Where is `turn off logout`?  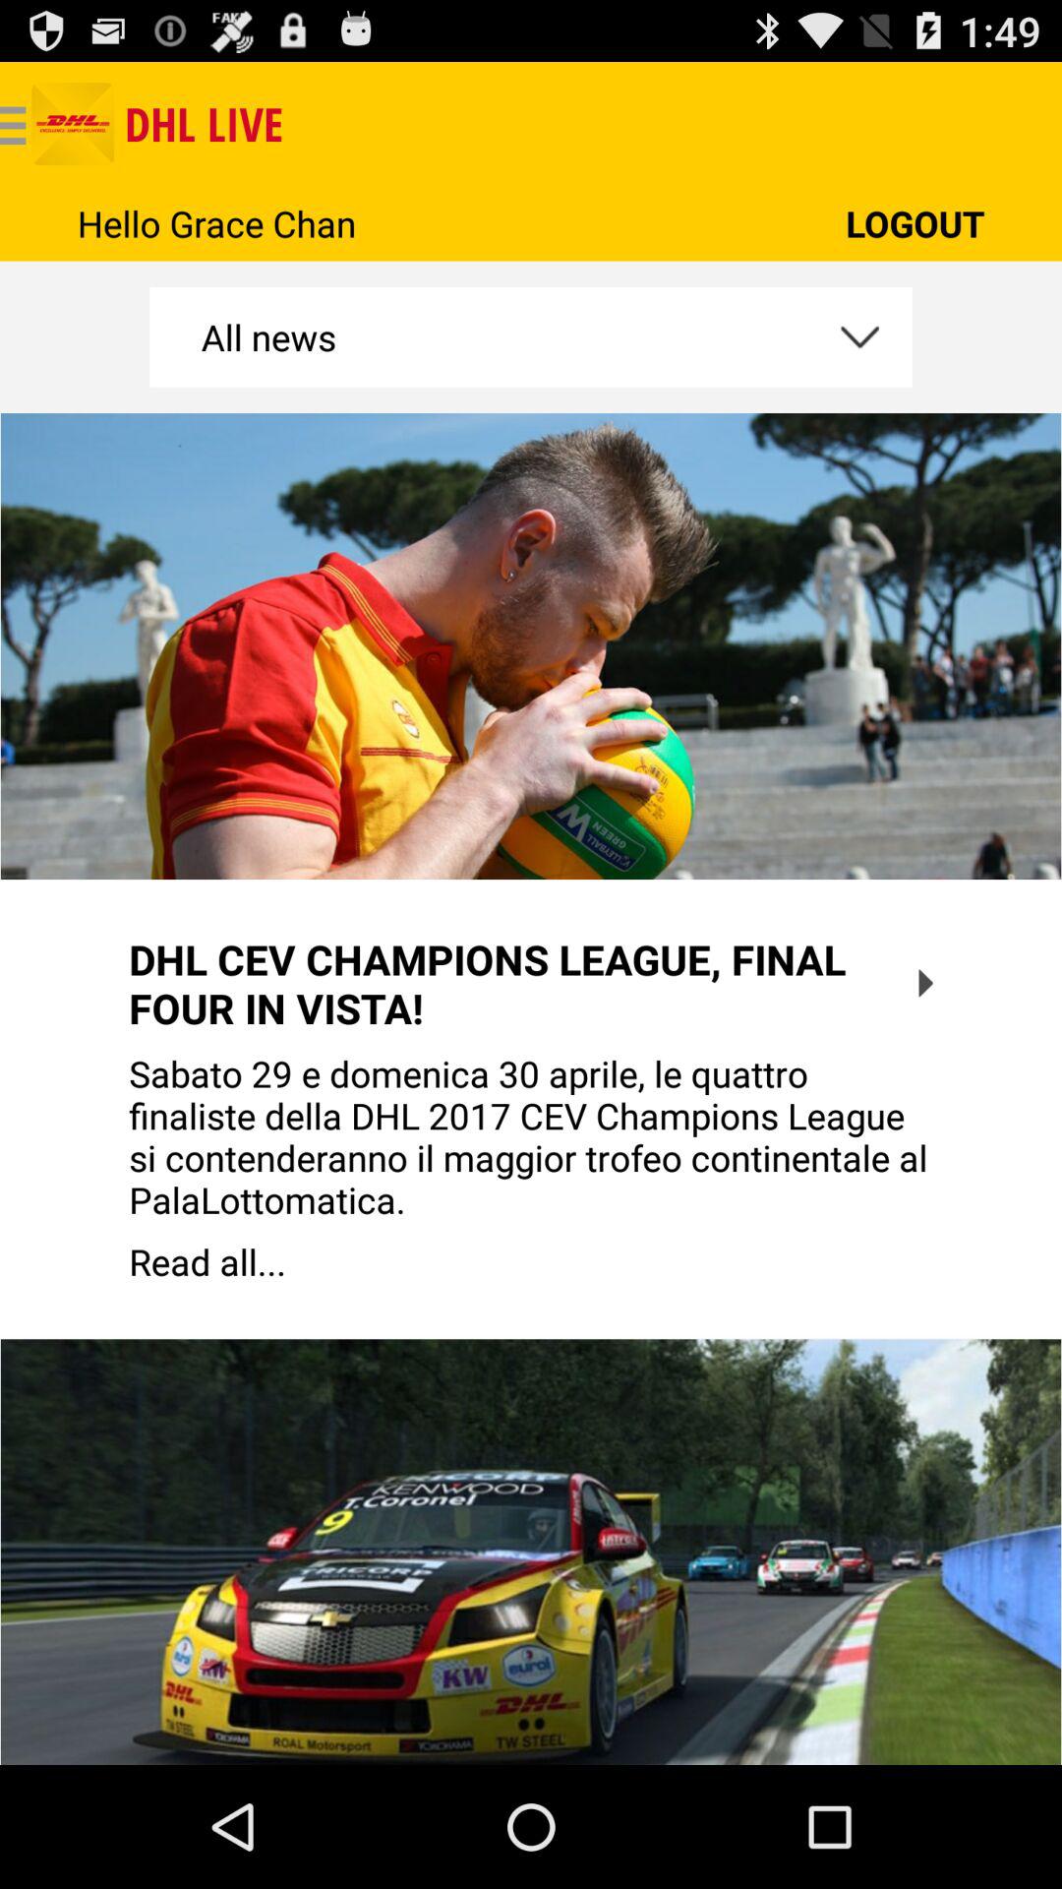
turn off logout is located at coordinates (914, 222).